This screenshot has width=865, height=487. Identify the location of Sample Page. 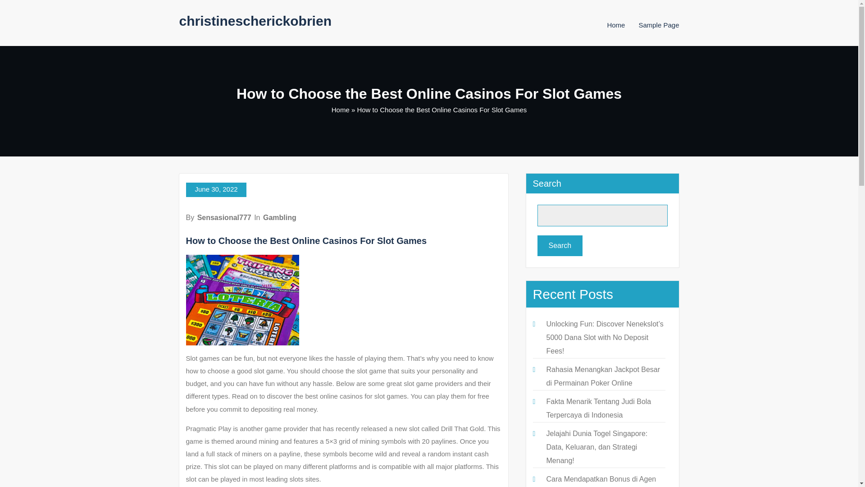
(659, 25).